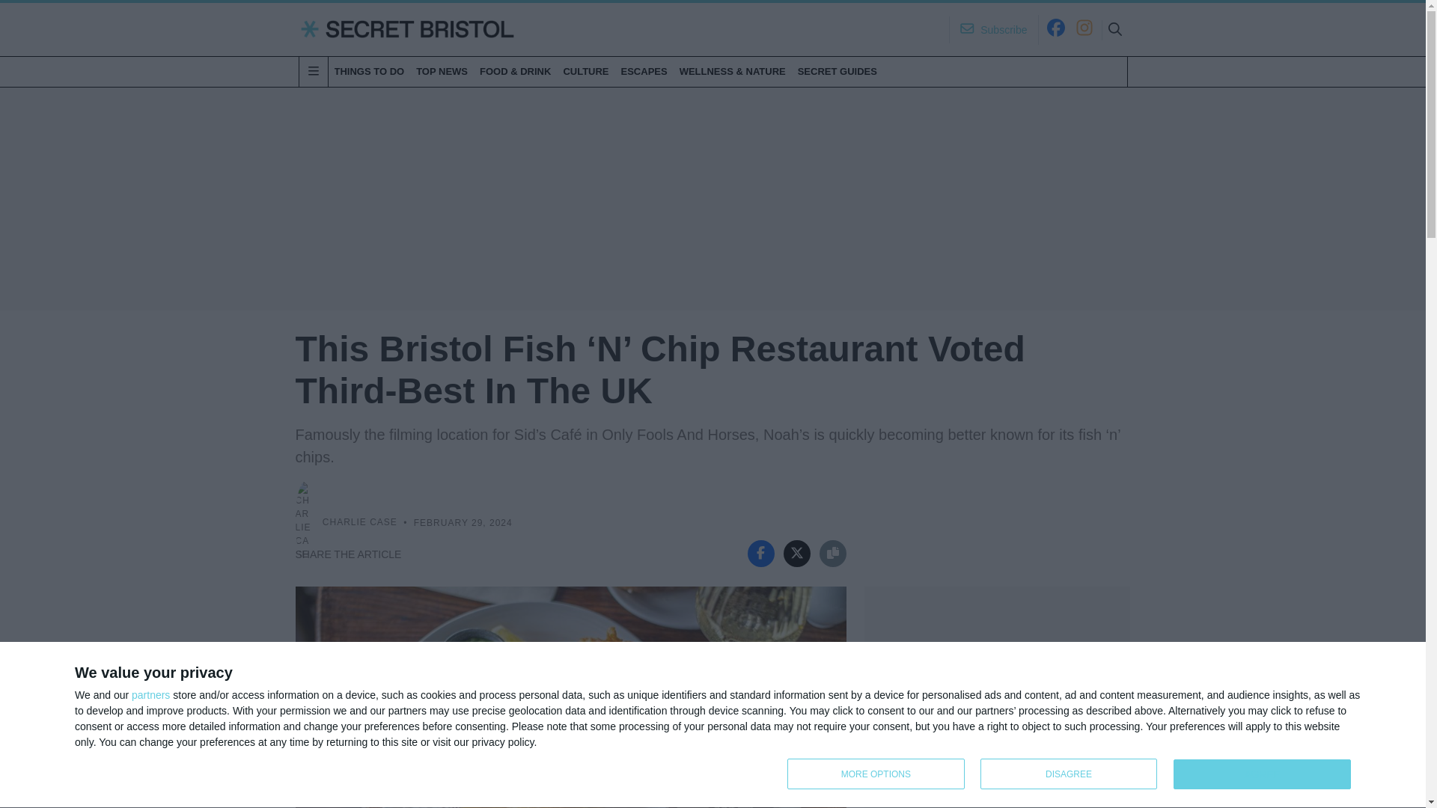 This screenshot has height=808, width=1437. What do you see at coordinates (1069, 774) in the screenshot?
I see `DISAGREE` at bounding box center [1069, 774].